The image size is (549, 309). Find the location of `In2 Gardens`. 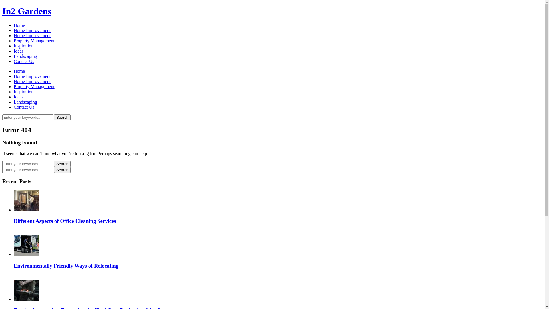

In2 Gardens is located at coordinates (27, 11).